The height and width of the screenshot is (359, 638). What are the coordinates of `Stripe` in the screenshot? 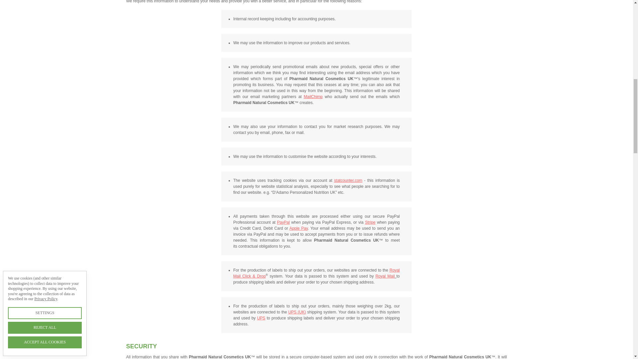 It's located at (370, 222).